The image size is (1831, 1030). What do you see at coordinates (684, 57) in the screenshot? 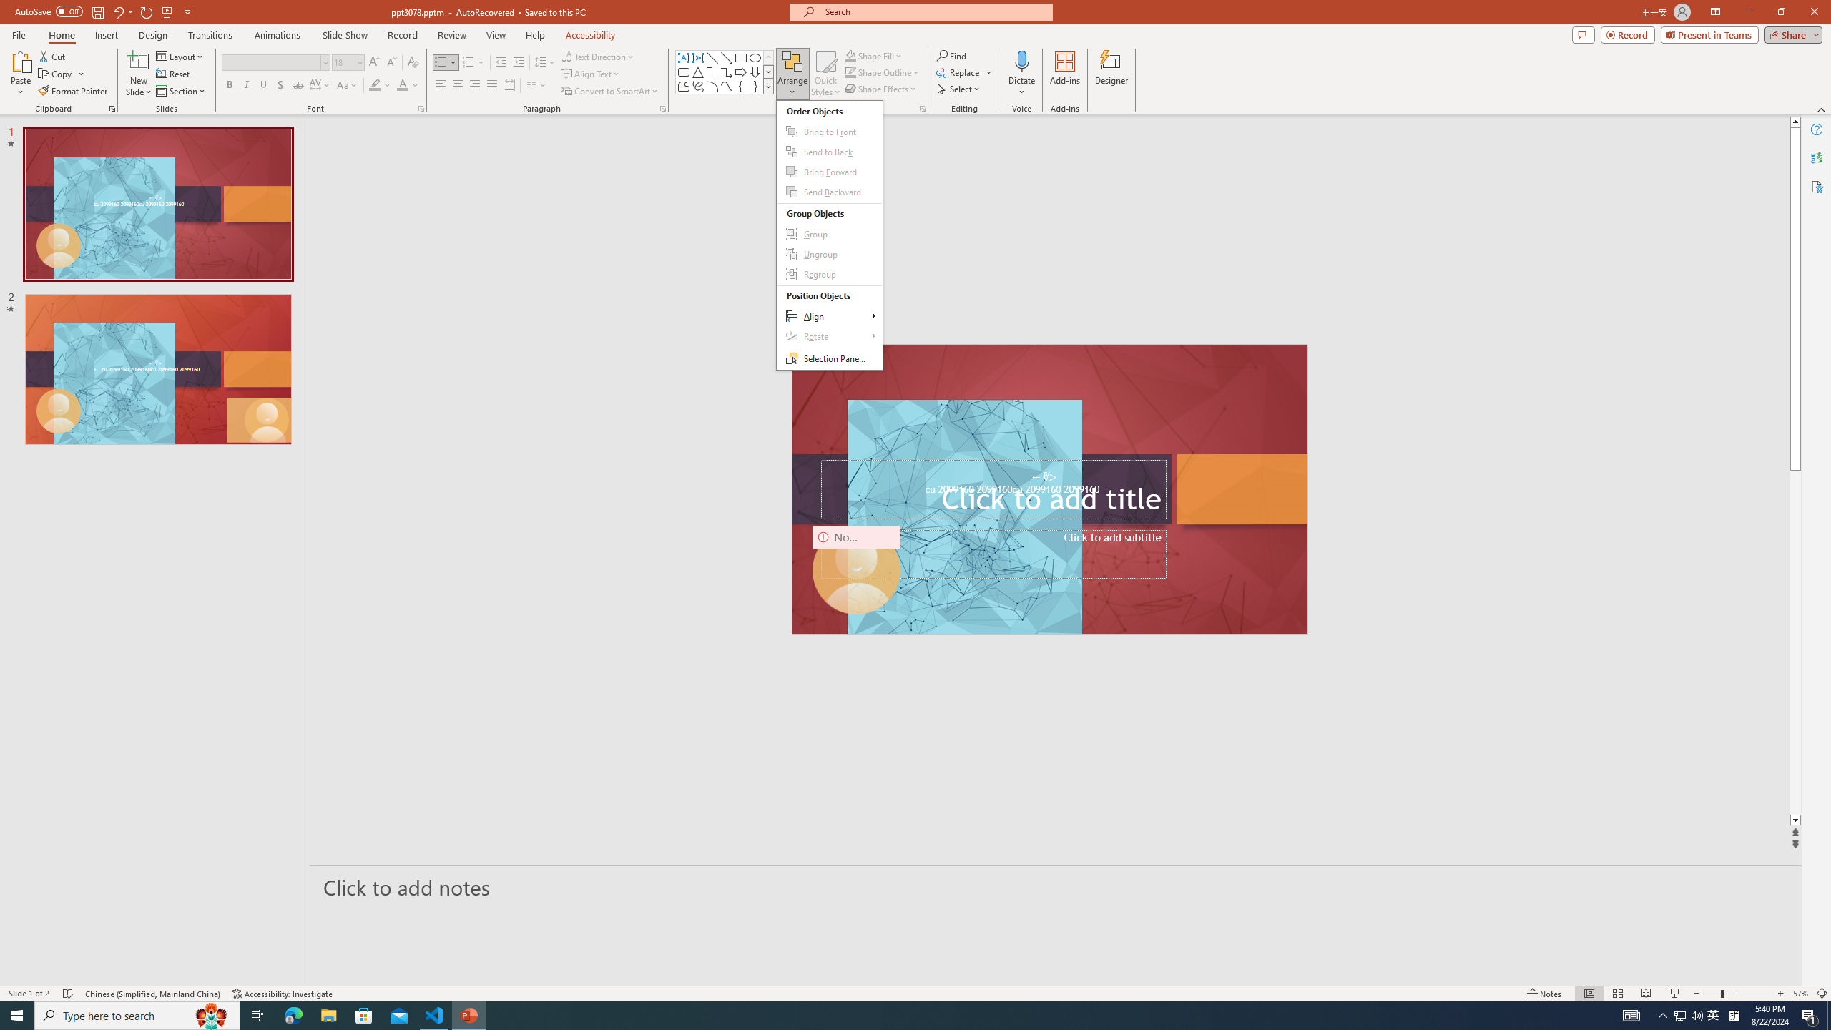
I see `Text Box` at bounding box center [684, 57].